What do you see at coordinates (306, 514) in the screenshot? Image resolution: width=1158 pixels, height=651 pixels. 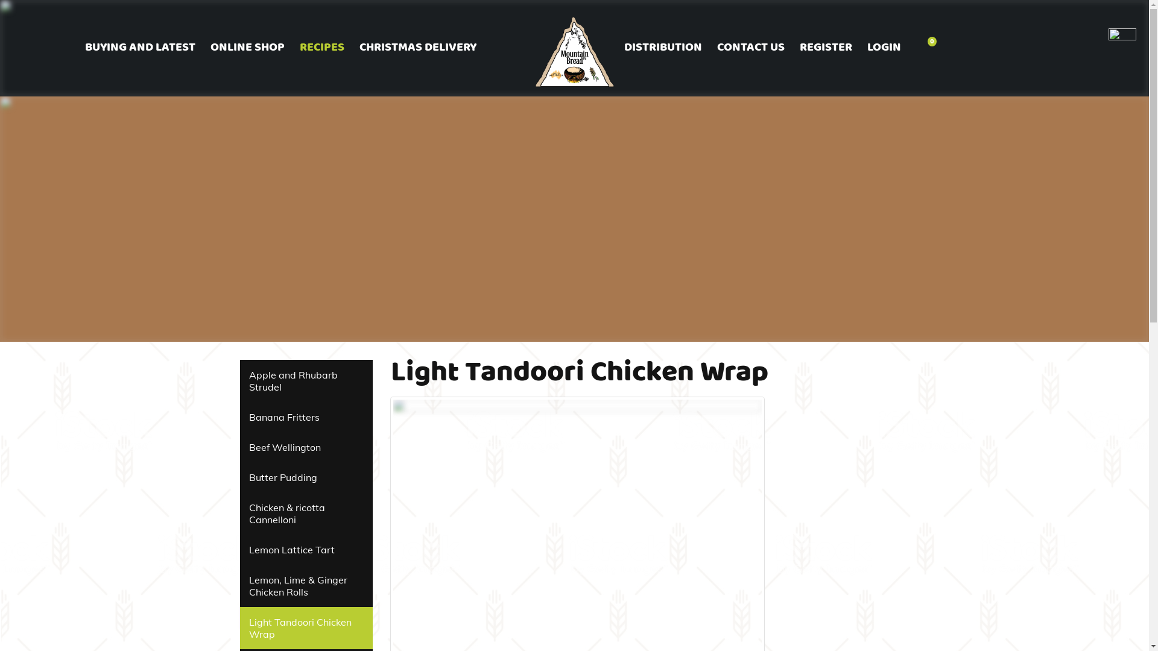 I see `Chicken & ricotta Cannelloni` at bounding box center [306, 514].